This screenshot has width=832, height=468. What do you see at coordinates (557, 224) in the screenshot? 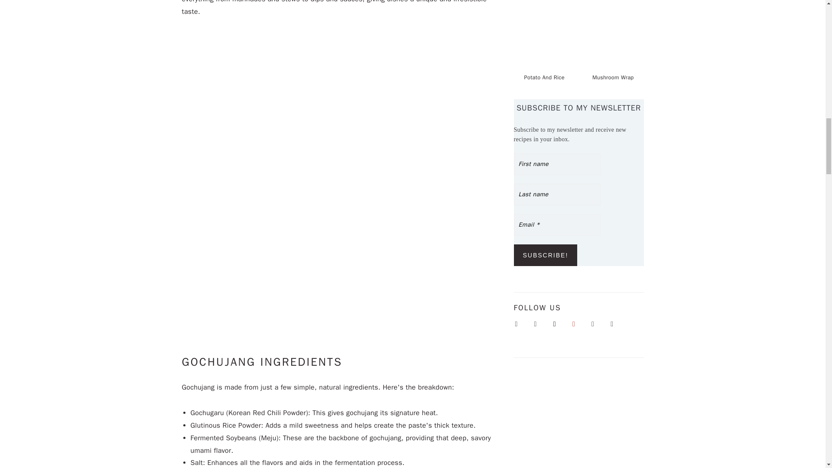
I see `Email` at bounding box center [557, 224].